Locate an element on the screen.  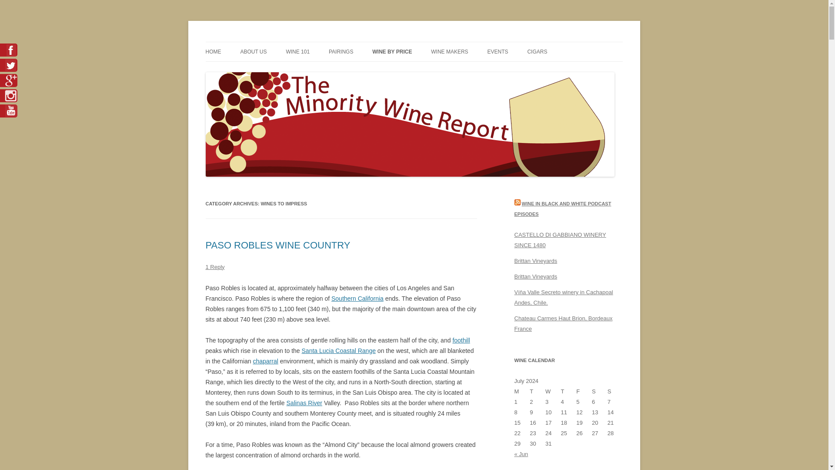
WINE BY PRICE is located at coordinates (392, 52).